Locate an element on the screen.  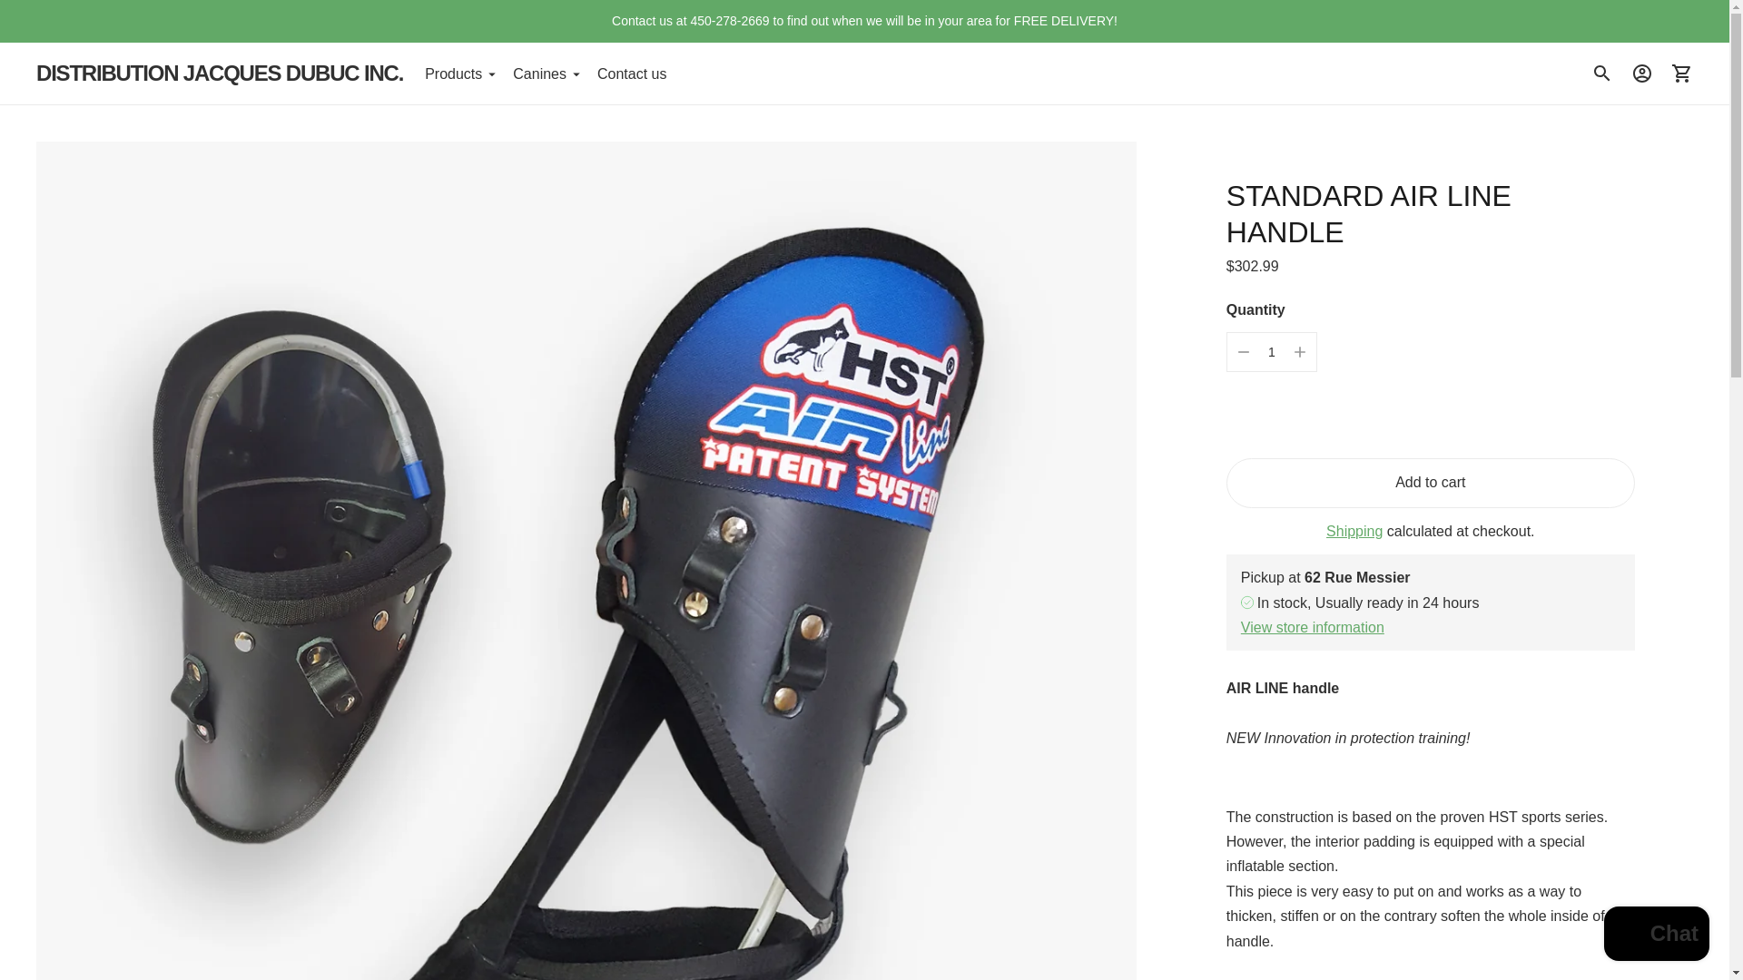
Account is located at coordinates (1642, 73).